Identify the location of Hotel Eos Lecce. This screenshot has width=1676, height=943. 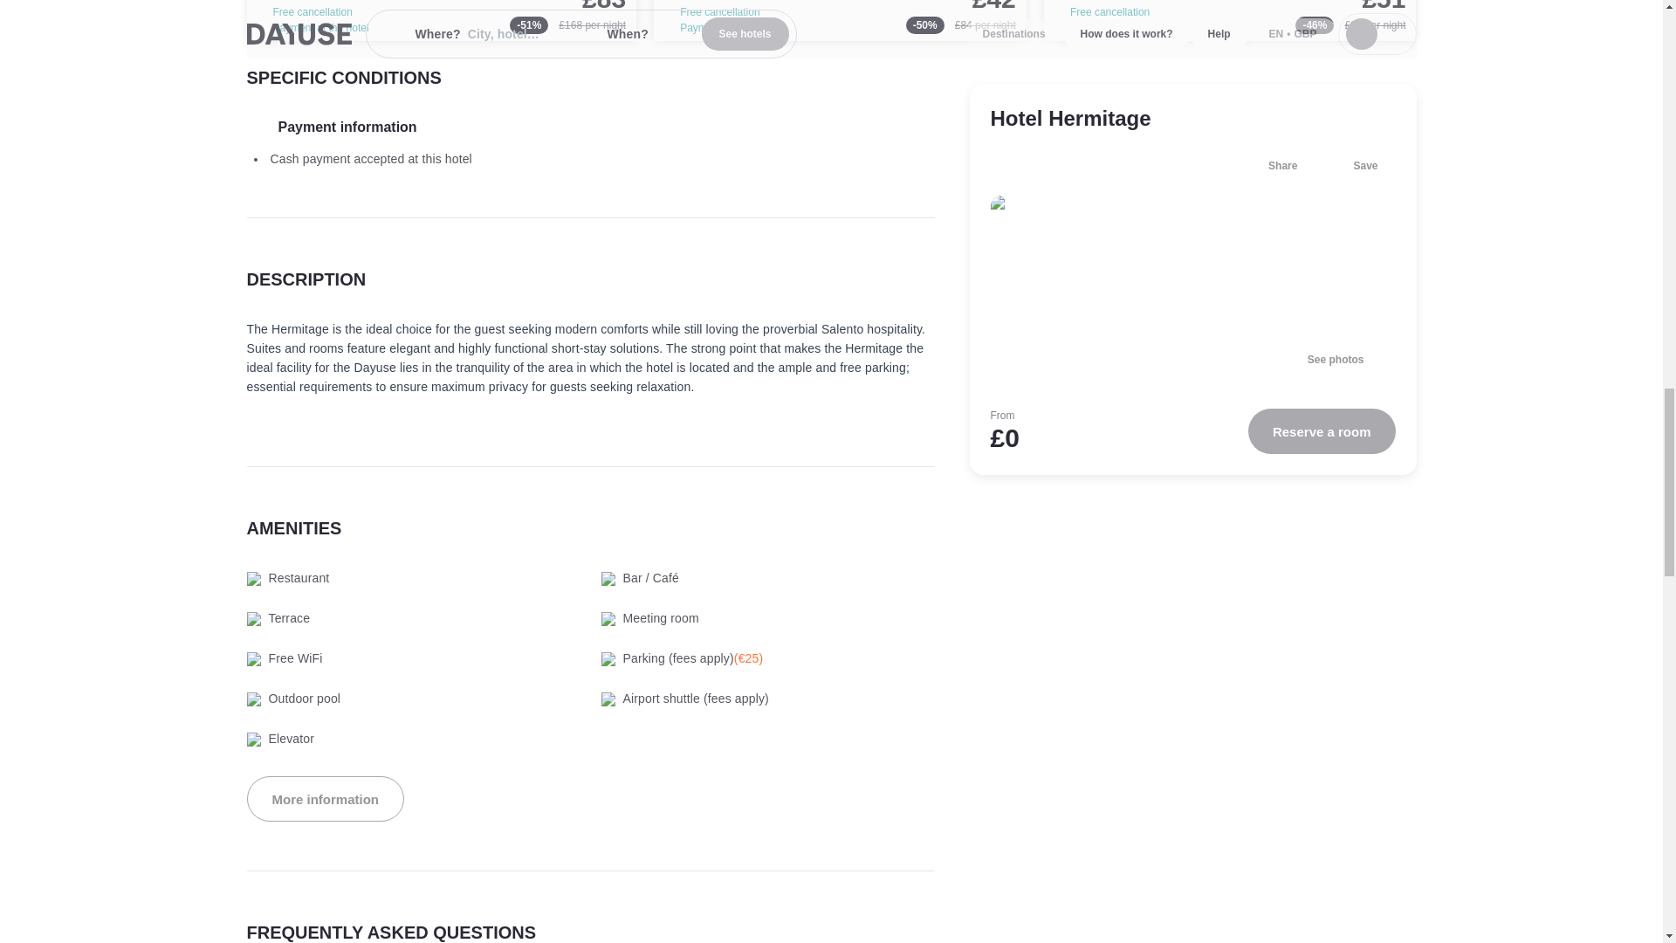
(840, 21).